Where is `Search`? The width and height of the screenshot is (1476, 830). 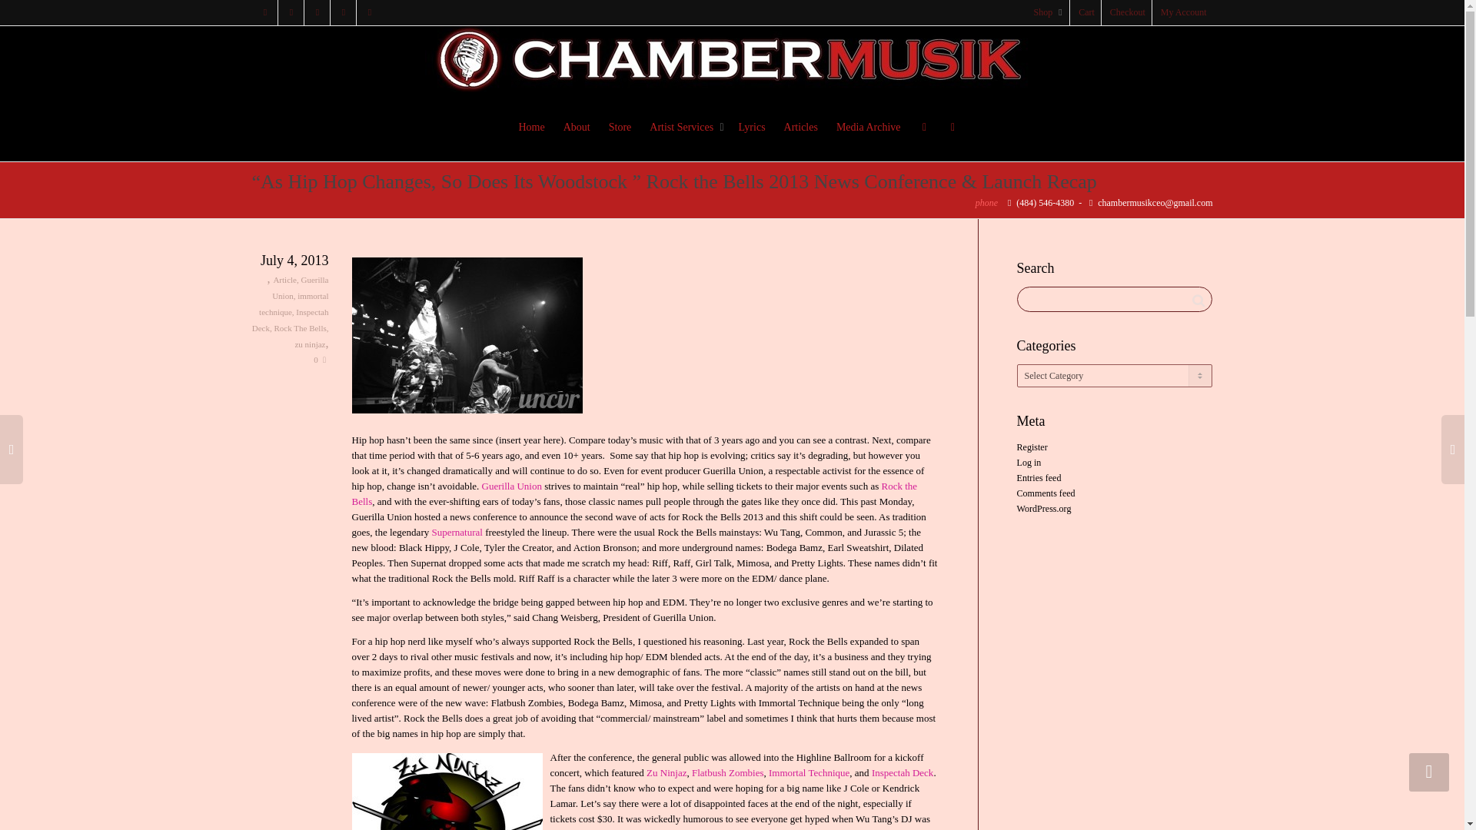
Search is located at coordinates (1198, 300).